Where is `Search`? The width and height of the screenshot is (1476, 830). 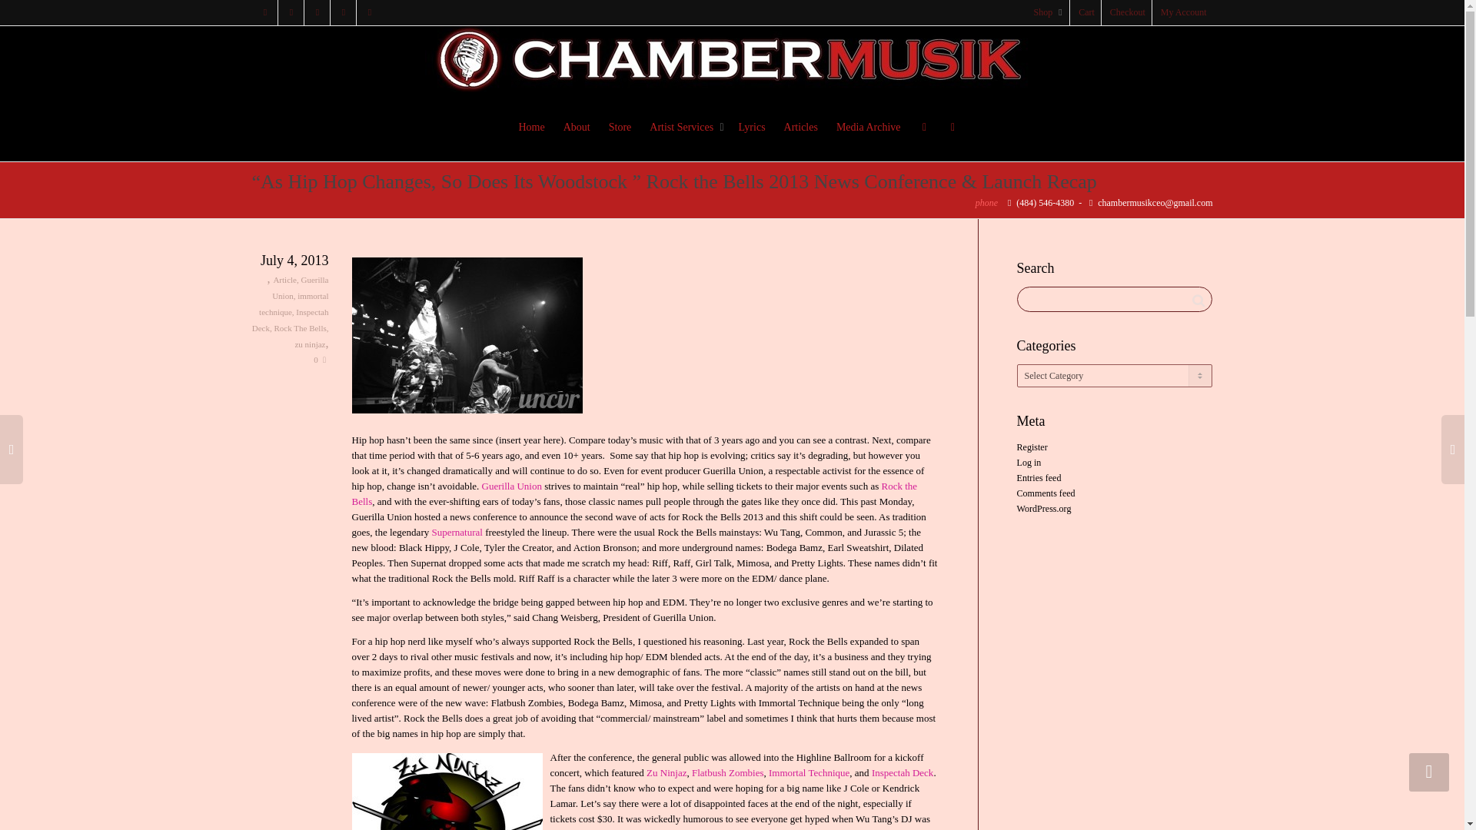
Search is located at coordinates (1198, 300).